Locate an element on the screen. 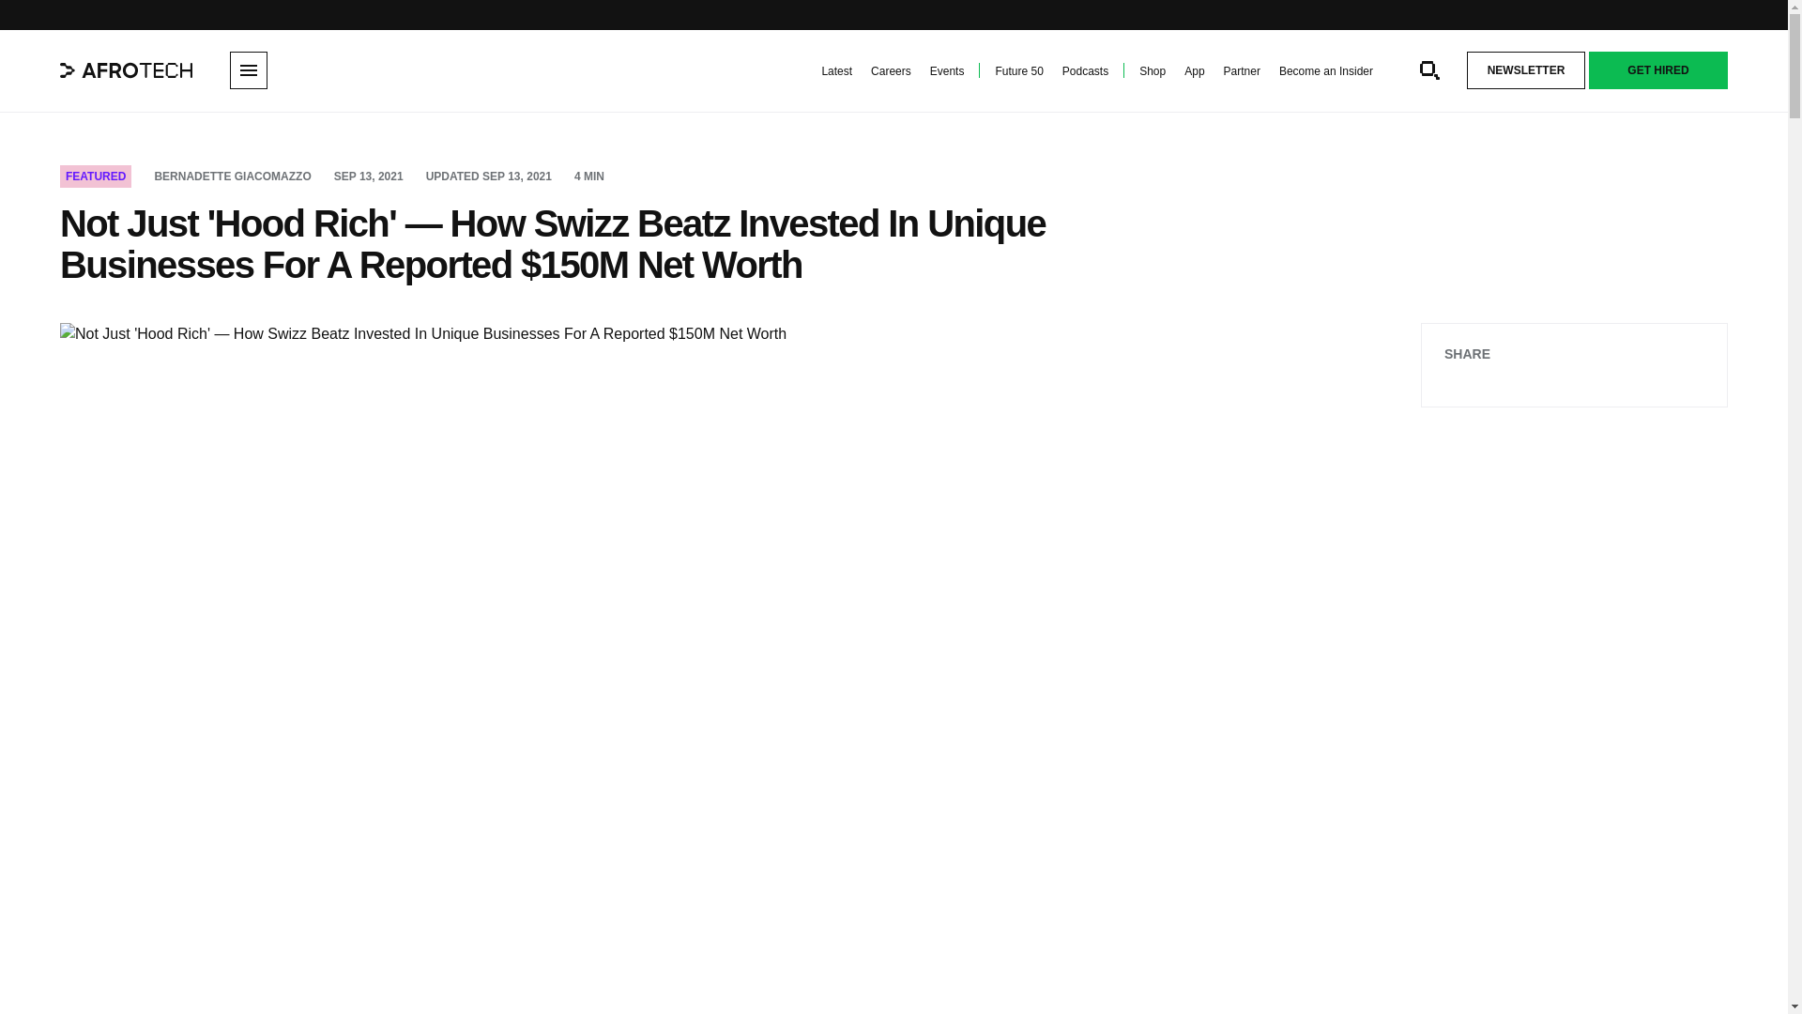 The image size is (1802, 1014). GET HIRED is located at coordinates (1658, 70).